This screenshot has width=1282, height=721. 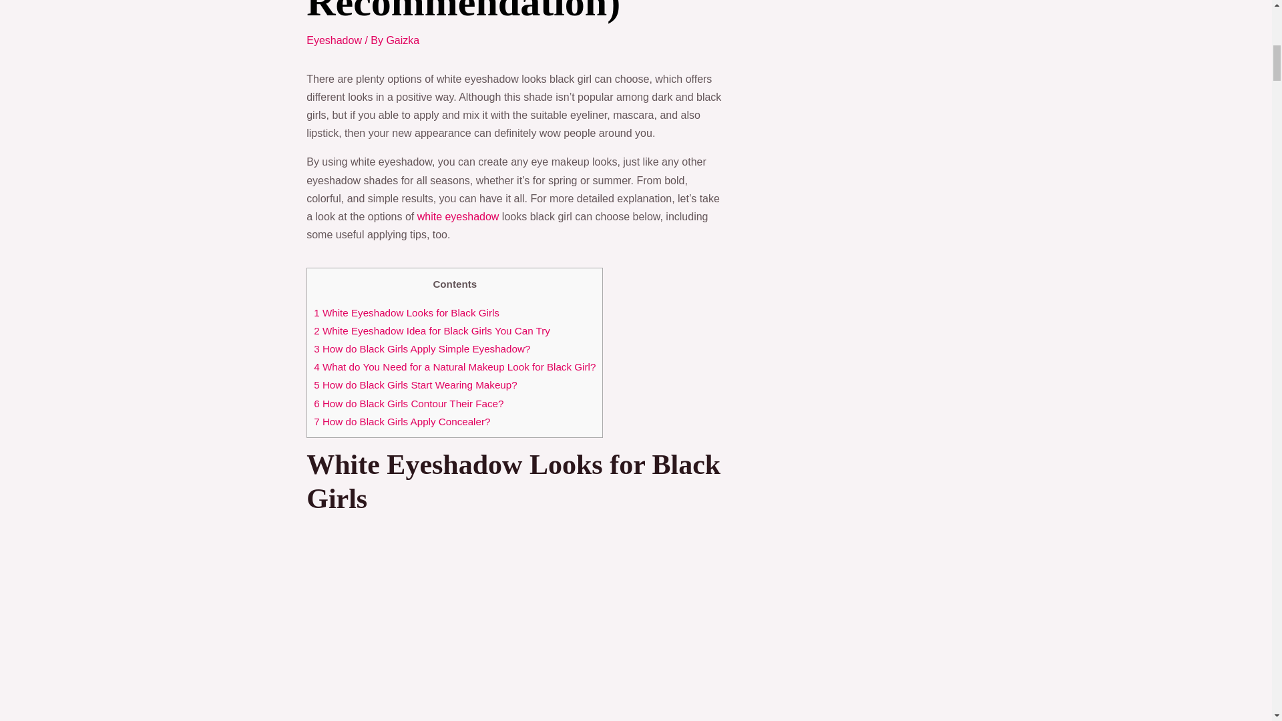 What do you see at coordinates (422, 348) in the screenshot?
I see `3 How do Black Girls Apply Simple Eyeshadow?` at bounding box center [422, 348].